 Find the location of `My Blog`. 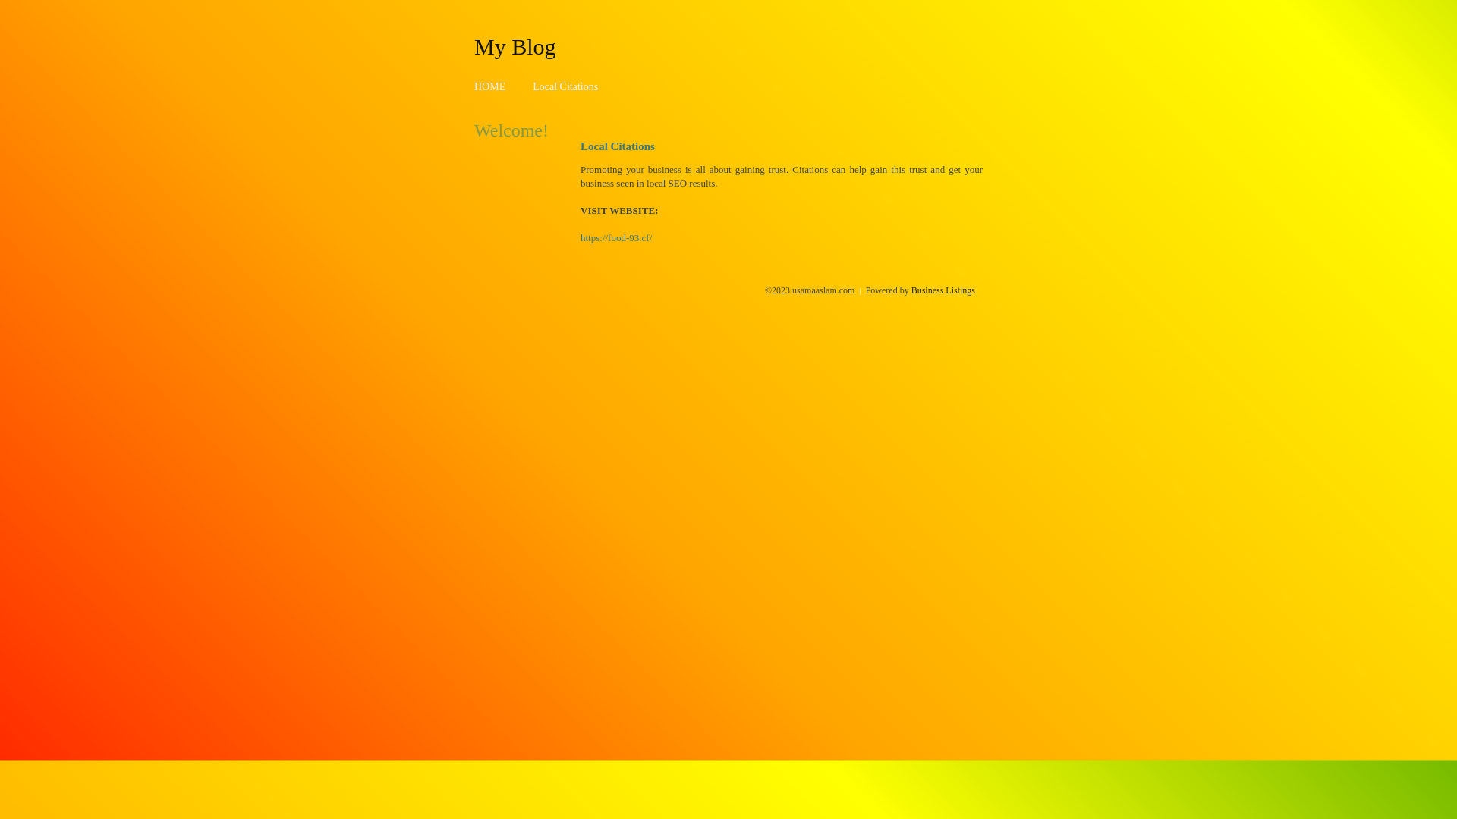

My Blog is located at coordinates (515, 46).